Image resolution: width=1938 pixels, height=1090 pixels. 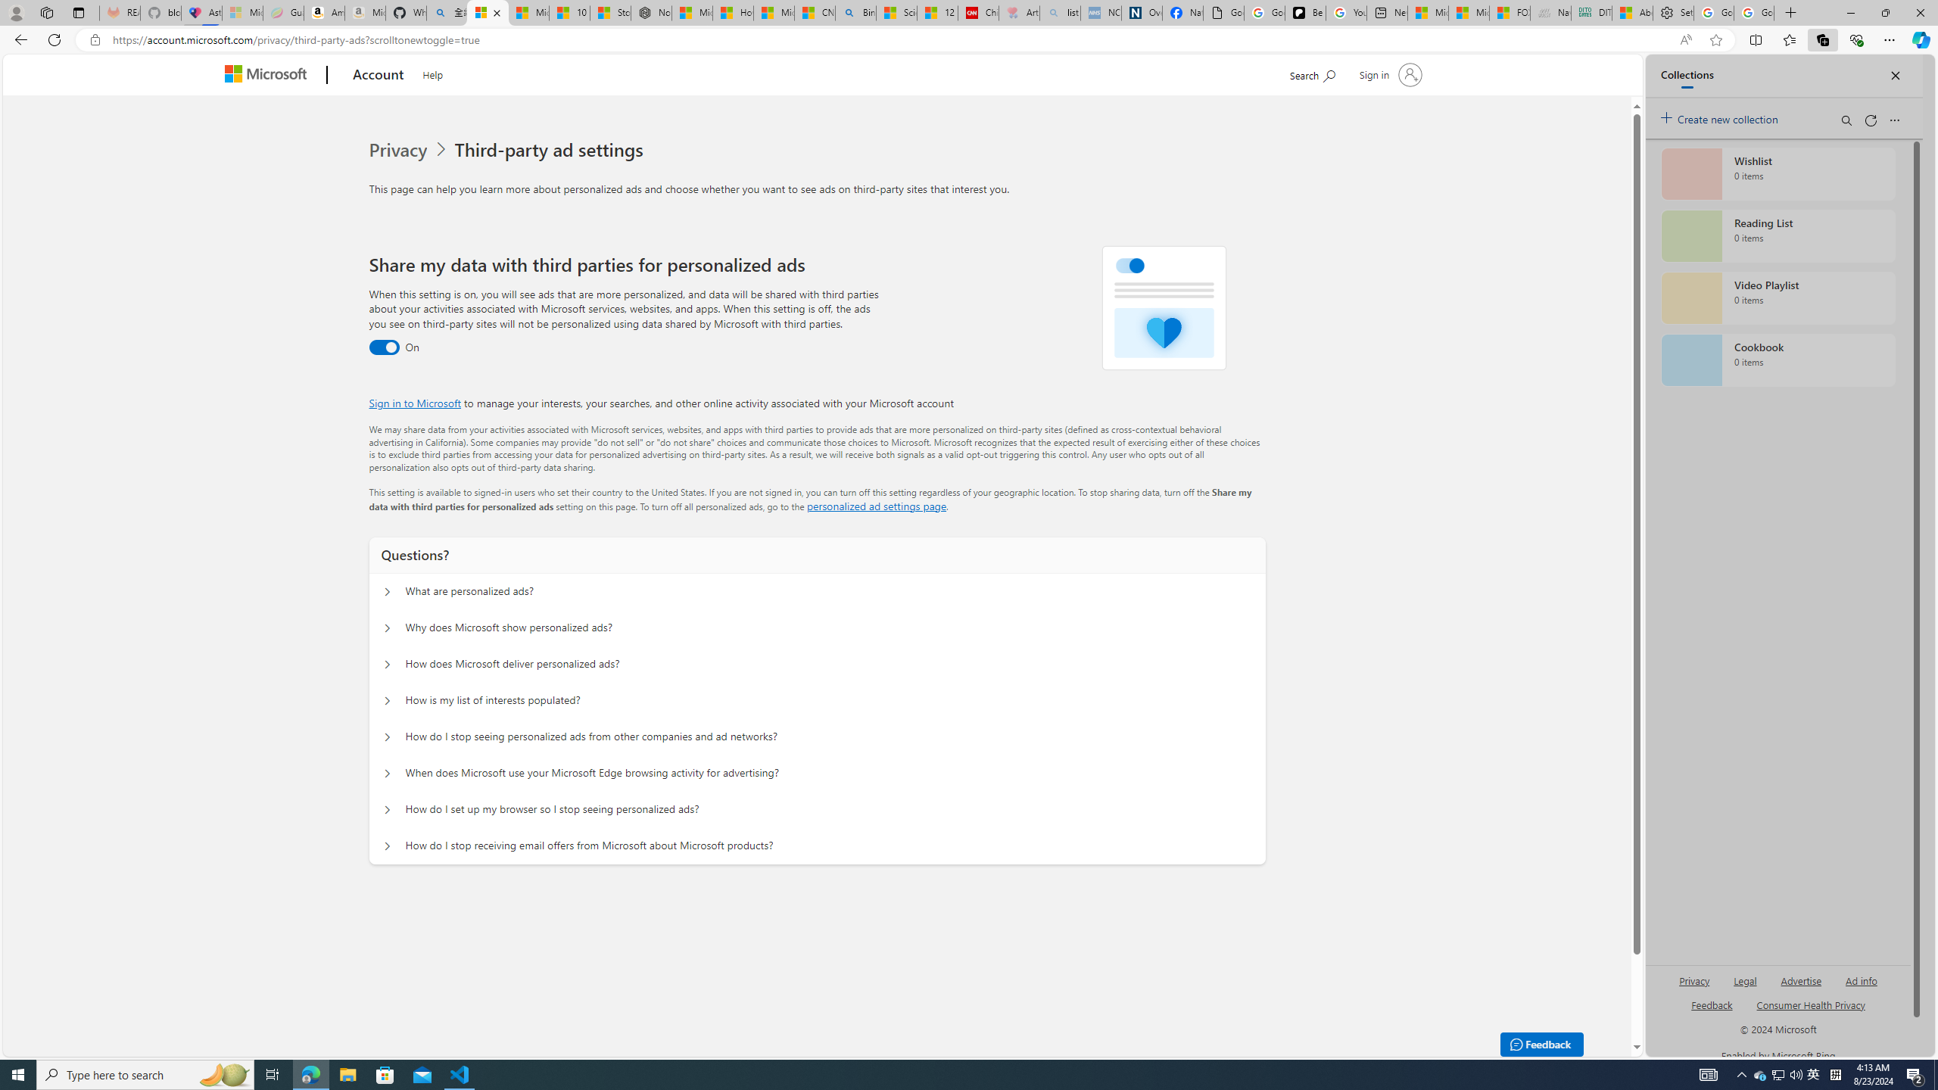 I want to click on Personal Profile, so click(x=16, y=12).